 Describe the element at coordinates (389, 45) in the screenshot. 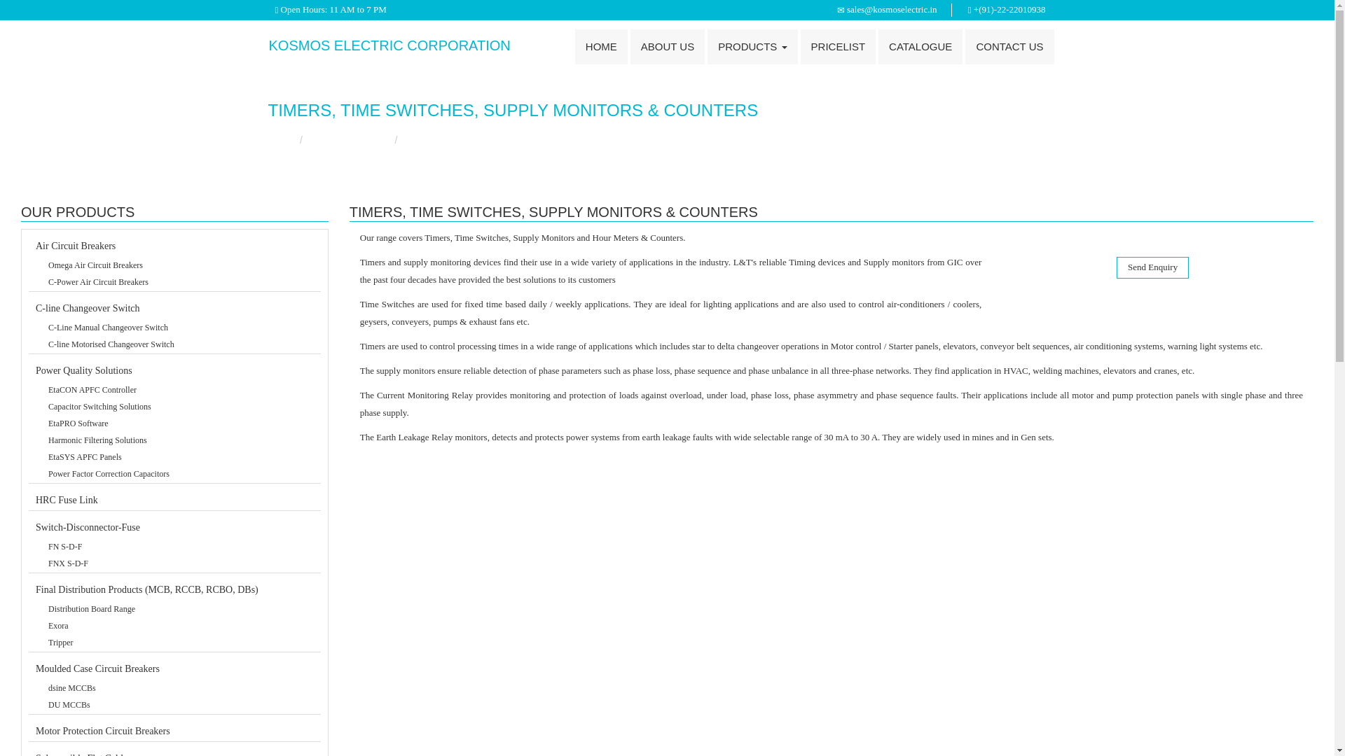

I see `KOSMOS ELECTRIC CORPORATION` at that location.